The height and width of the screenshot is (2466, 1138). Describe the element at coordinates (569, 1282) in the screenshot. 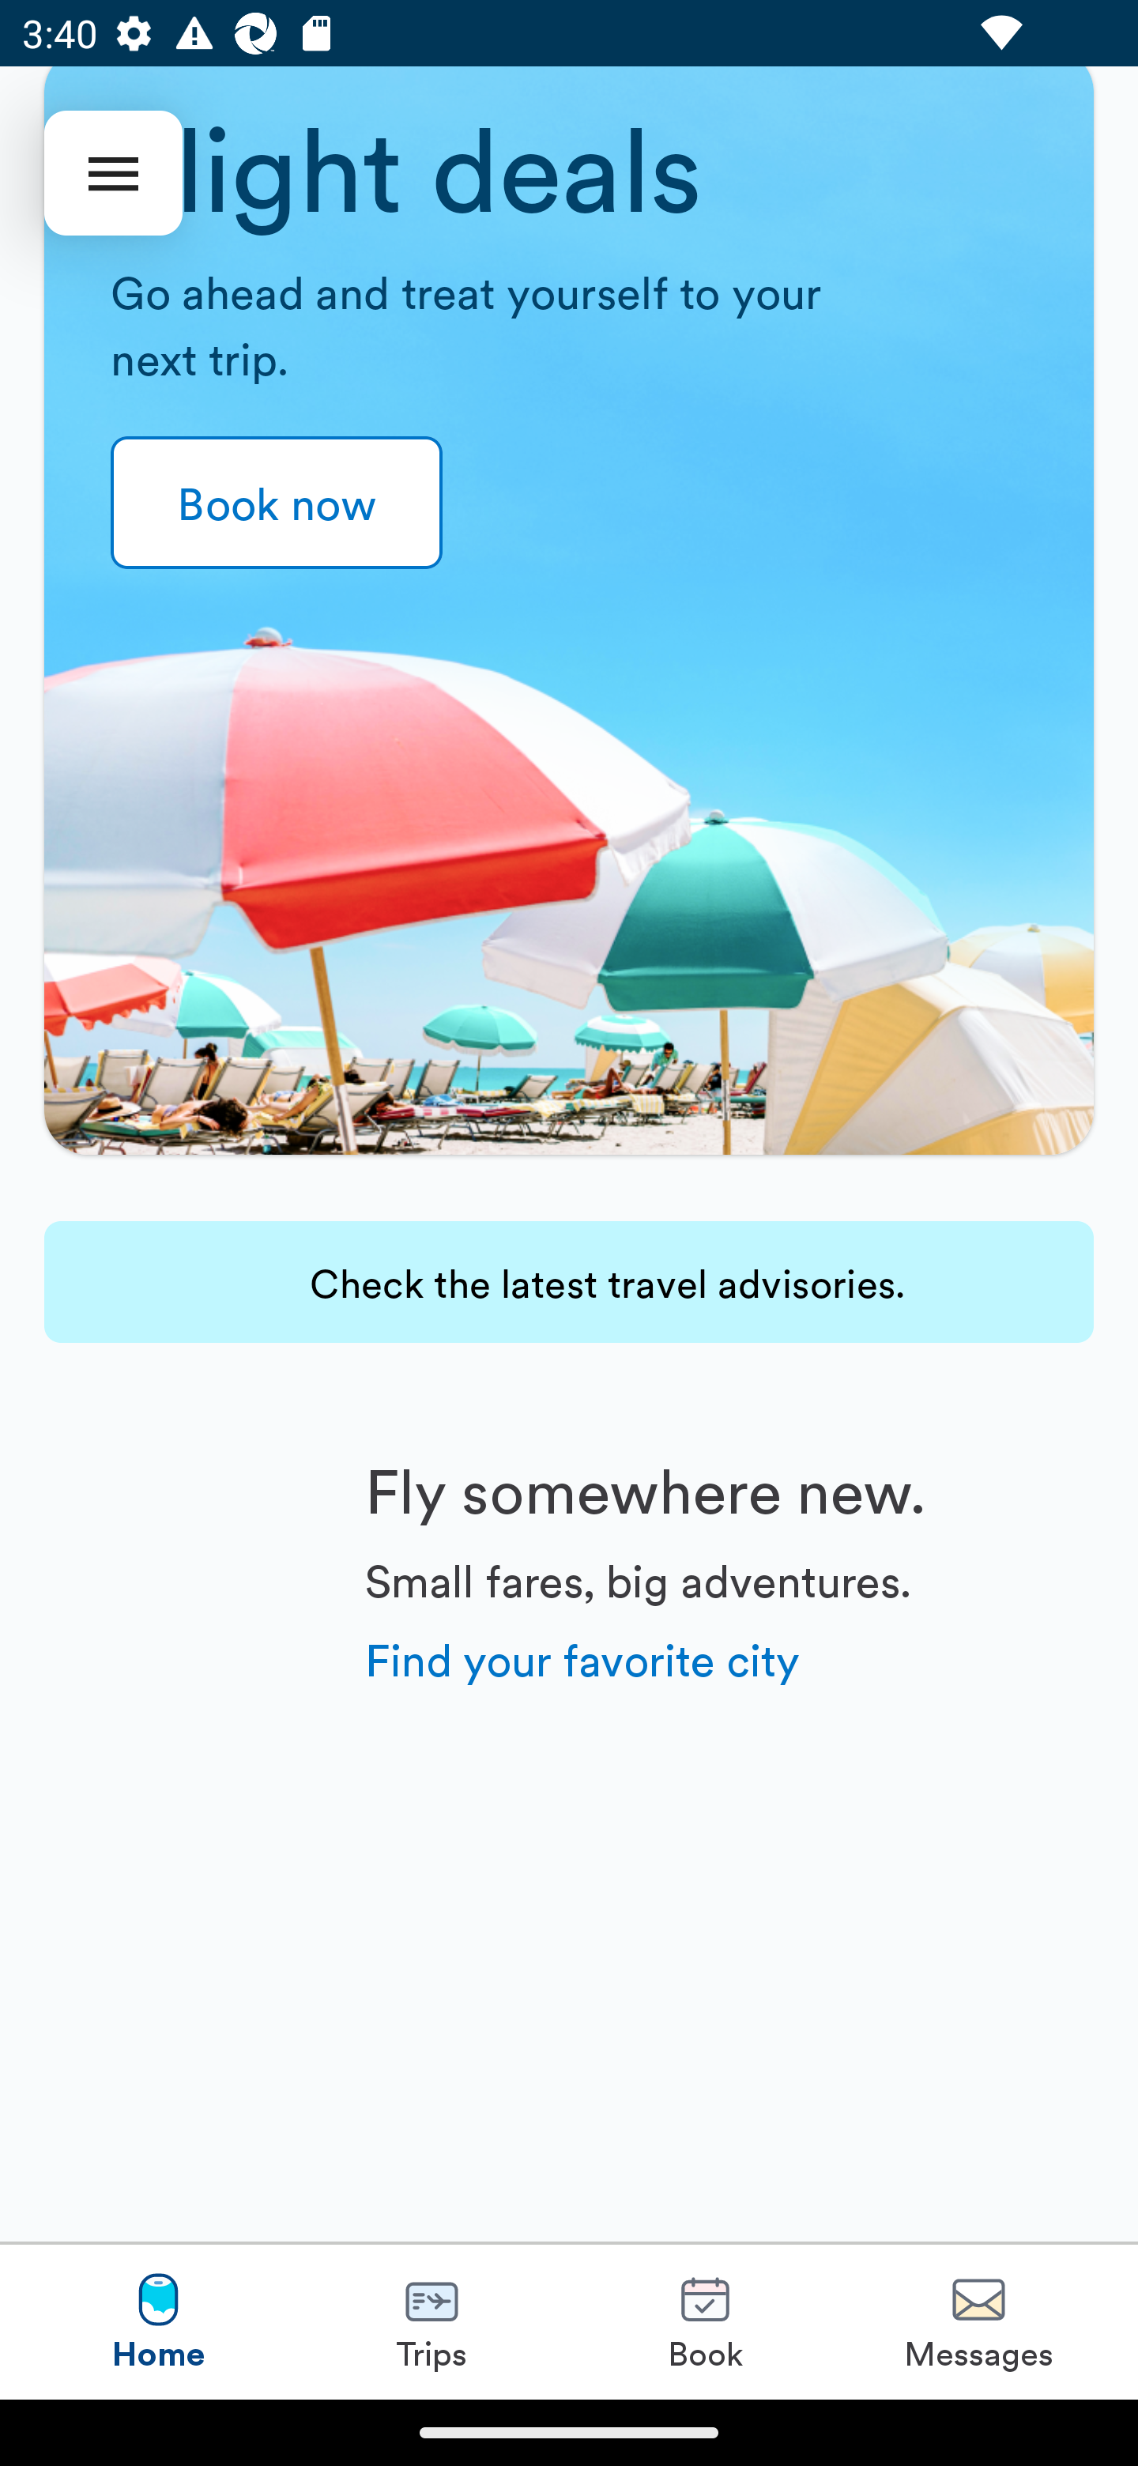

I see `Check the latest travel advisories.` at that location.